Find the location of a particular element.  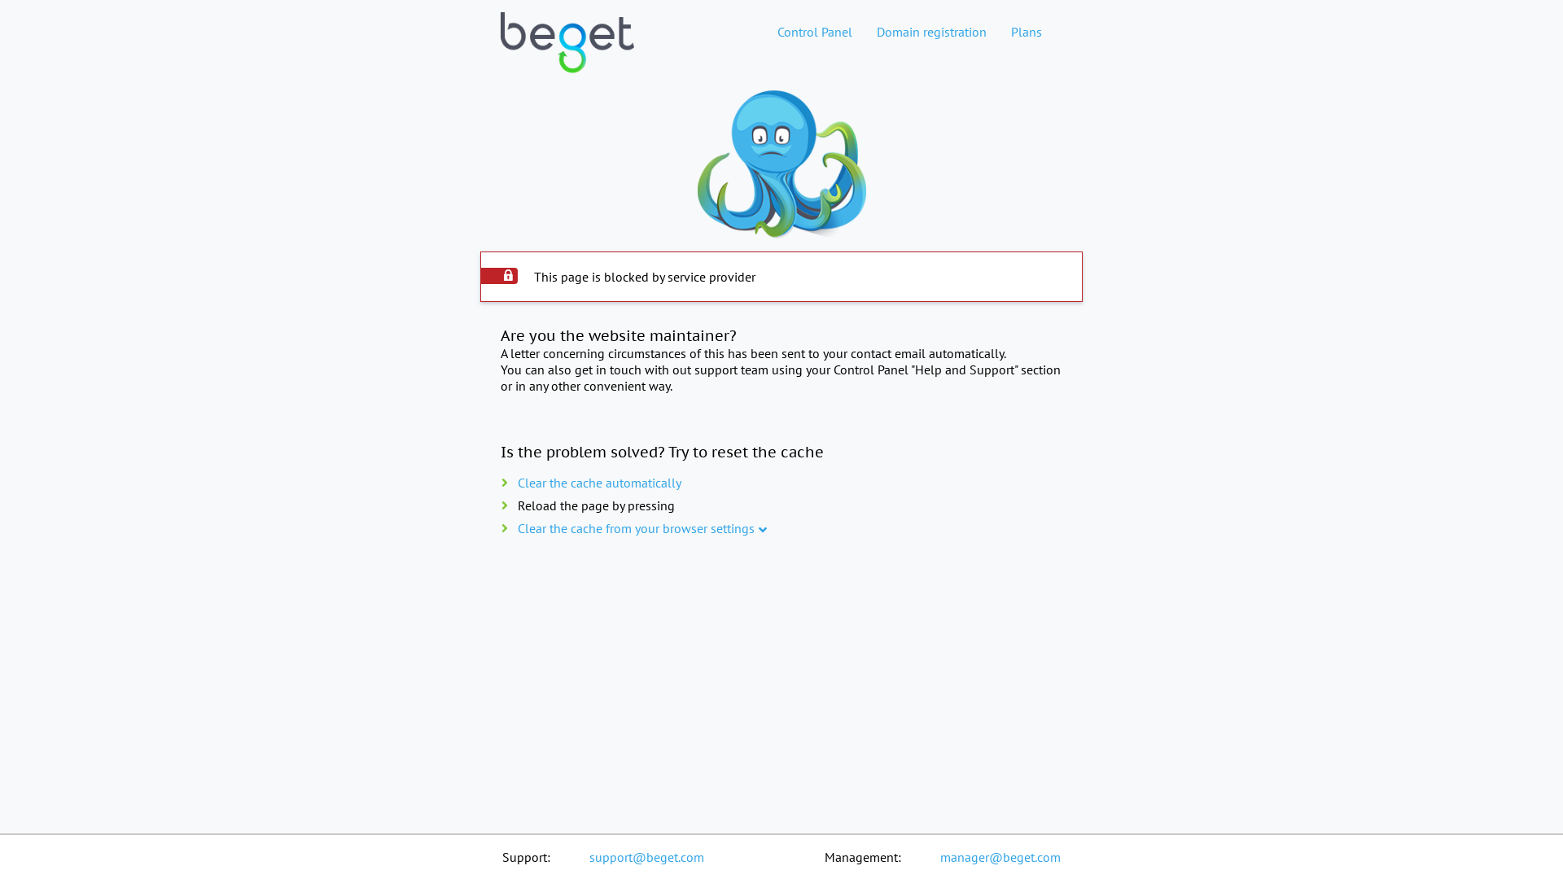

support@beget.com is located at coordinates (646, 857).